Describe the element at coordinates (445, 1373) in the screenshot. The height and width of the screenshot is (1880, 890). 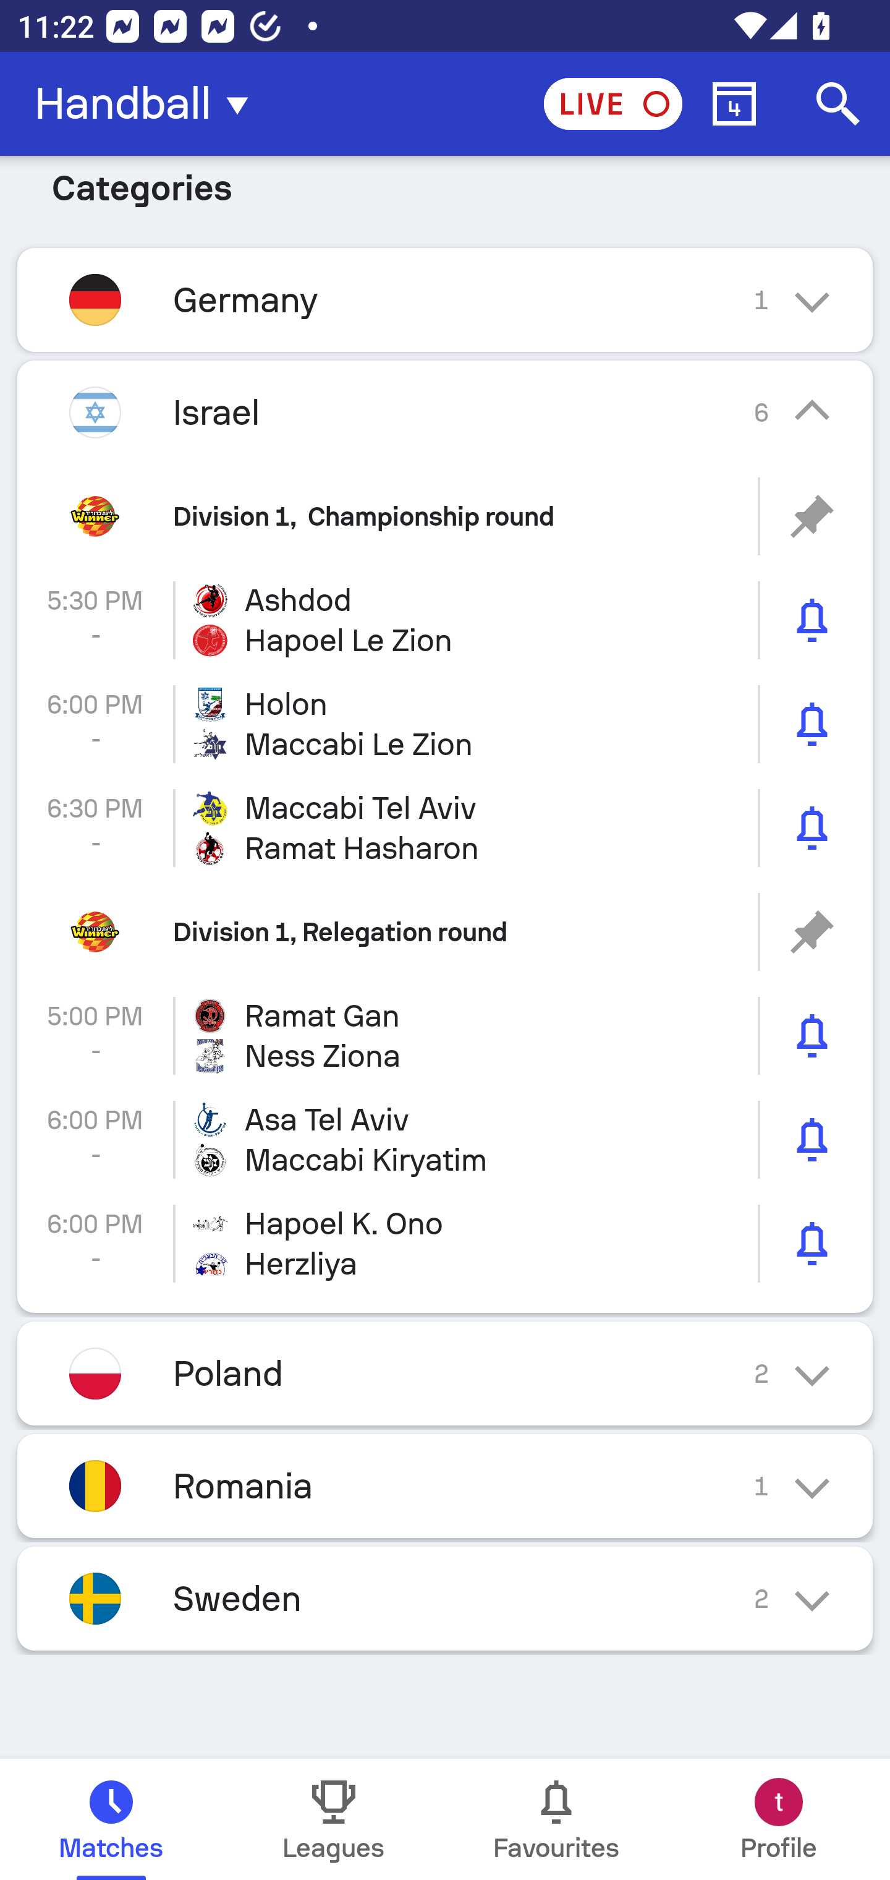
I see `Poland 2` at that location.